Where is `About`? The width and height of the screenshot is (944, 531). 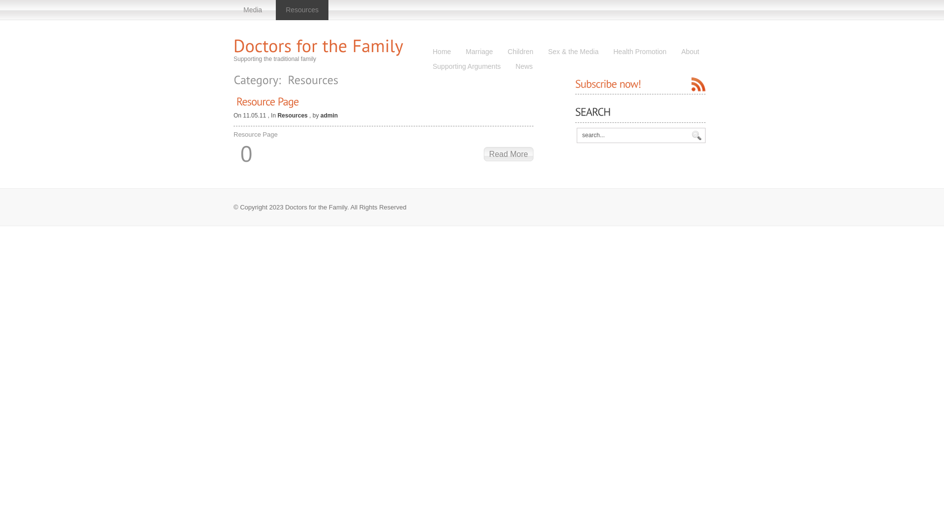 About is located at coordinates (690, 52).